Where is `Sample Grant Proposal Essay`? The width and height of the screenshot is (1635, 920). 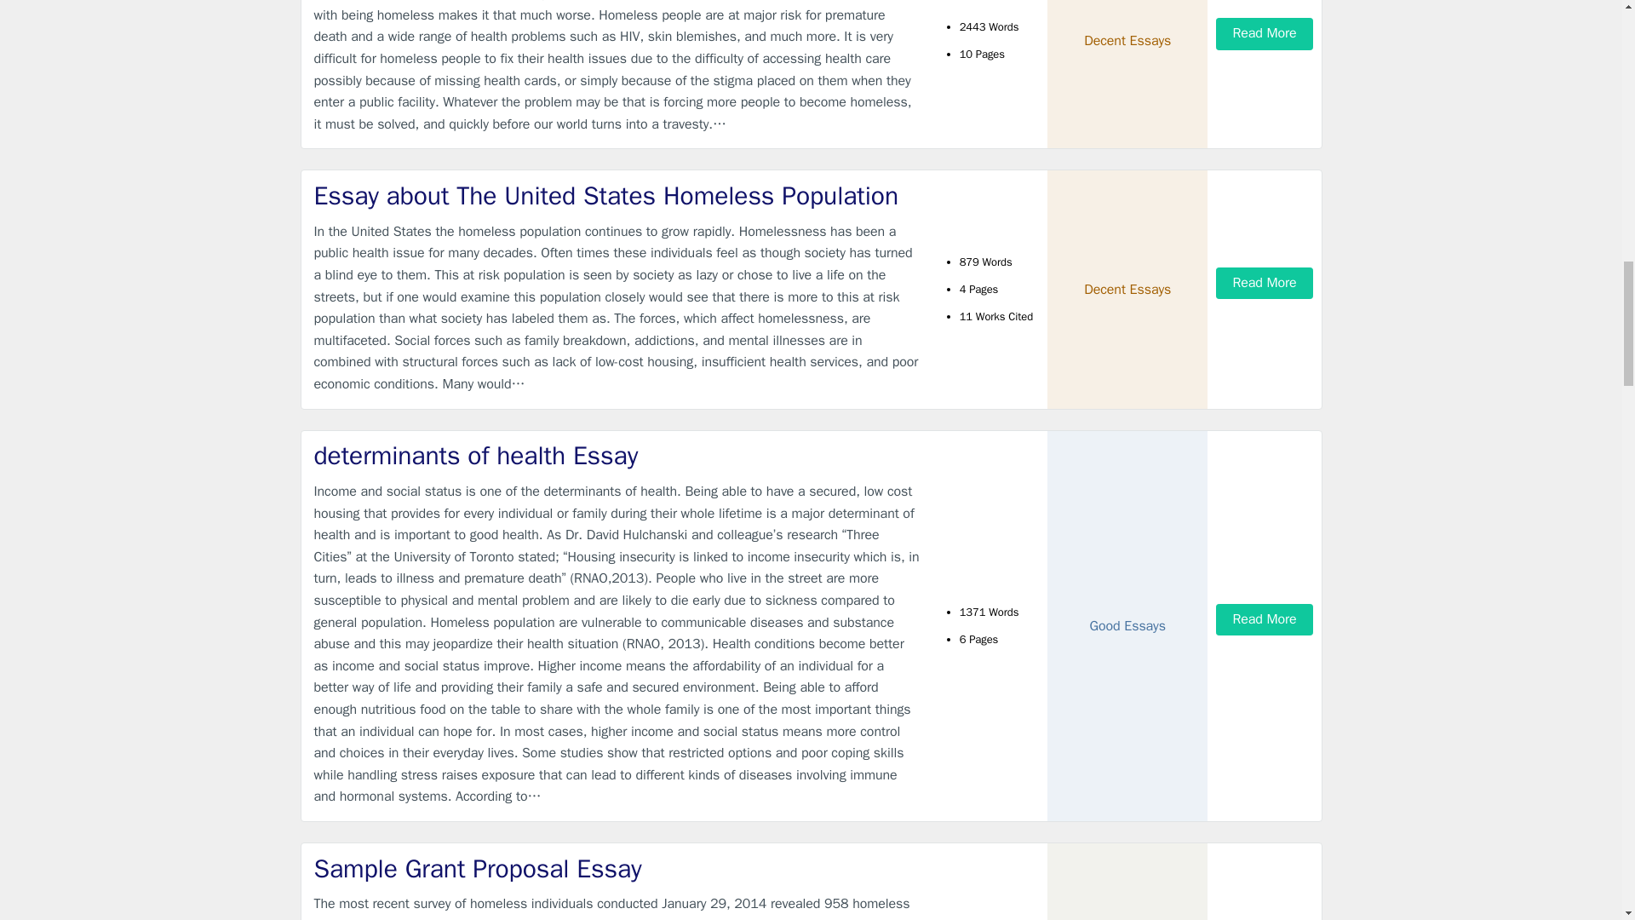 Sample Grant Proposal Essay is located at coordinates (617, 869).